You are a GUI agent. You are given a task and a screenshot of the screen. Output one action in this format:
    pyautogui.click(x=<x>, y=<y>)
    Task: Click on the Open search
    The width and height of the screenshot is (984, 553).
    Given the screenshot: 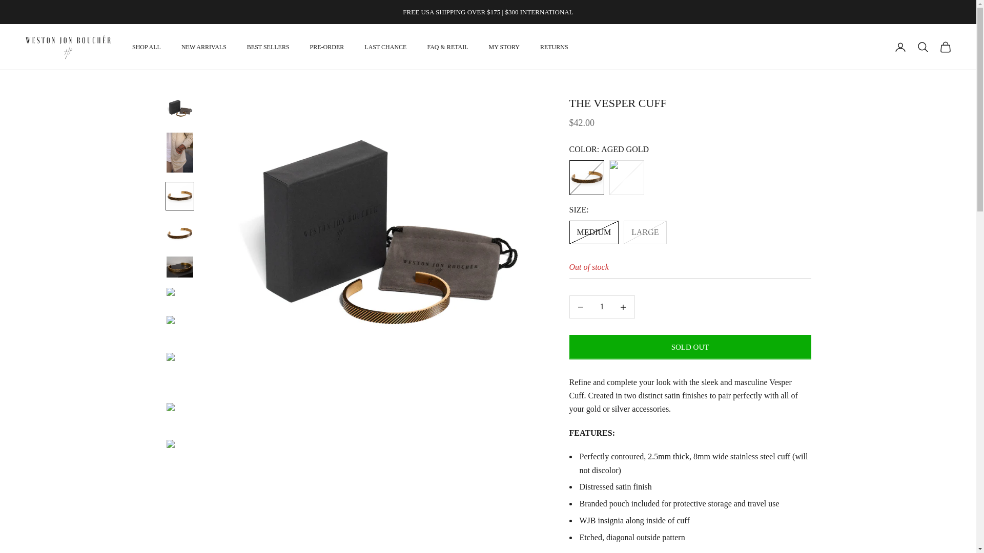 What is the action you would take?
    pyautogui.click(x=922, y=47)
    